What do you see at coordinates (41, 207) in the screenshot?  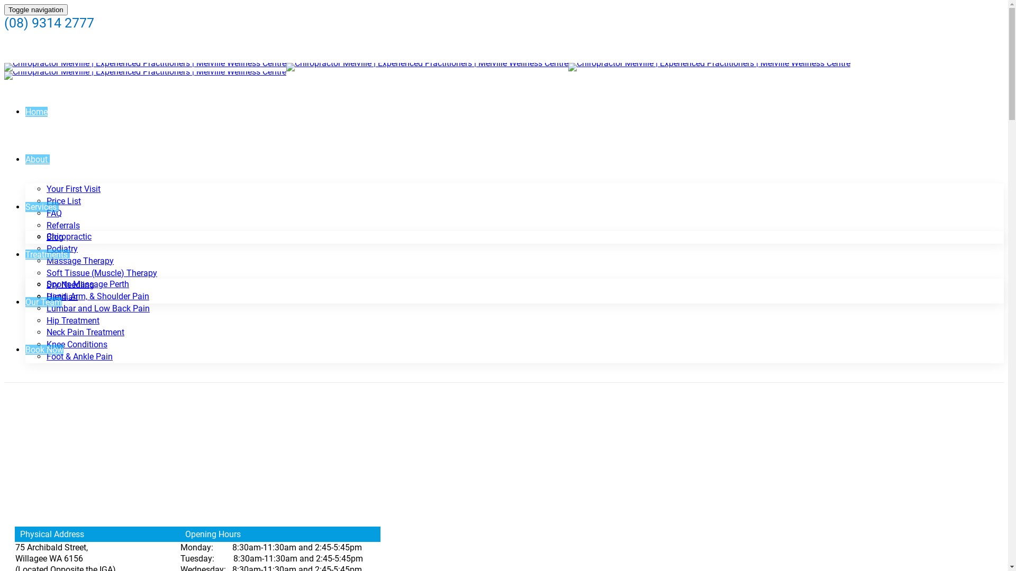 I see `Services` at bounding box center [41, 207].